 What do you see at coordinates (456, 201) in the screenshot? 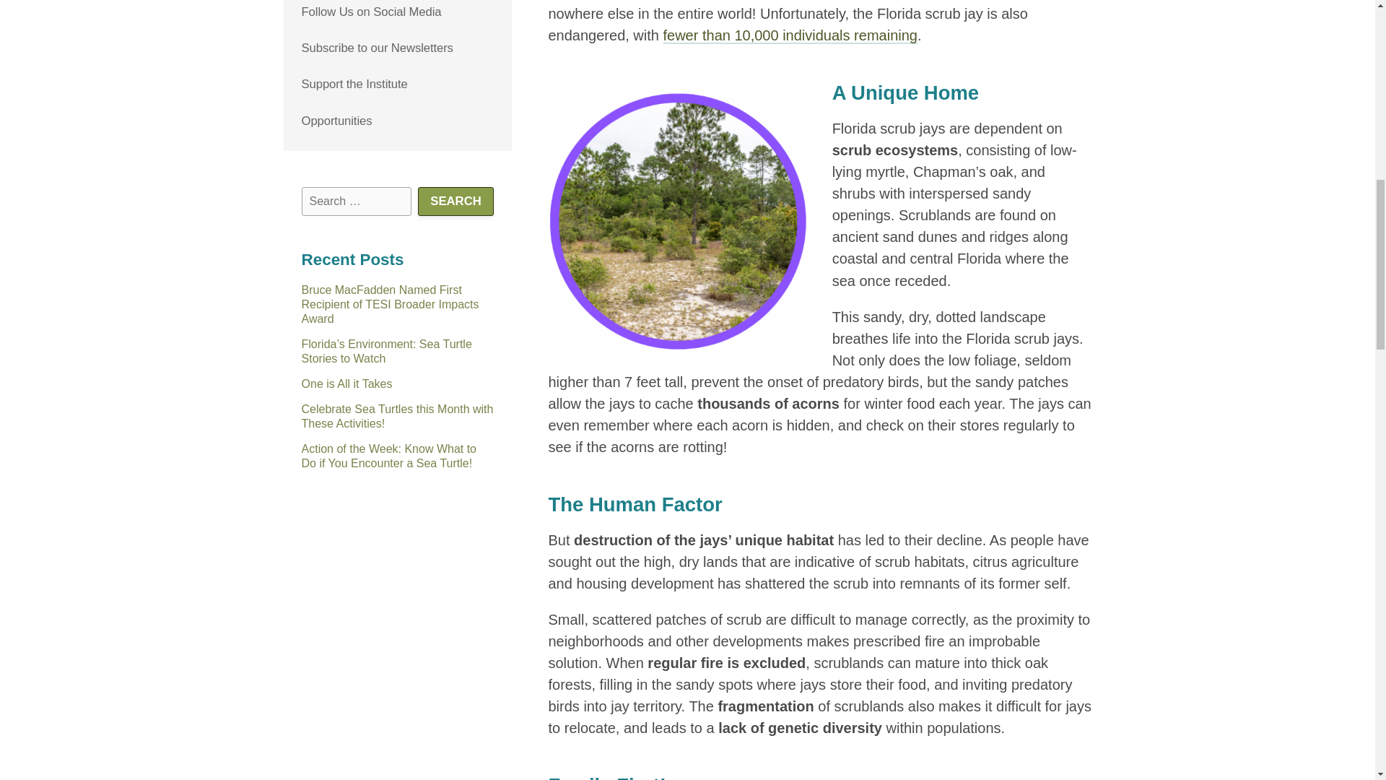
I see `Search` at bounding box center [456, 201].